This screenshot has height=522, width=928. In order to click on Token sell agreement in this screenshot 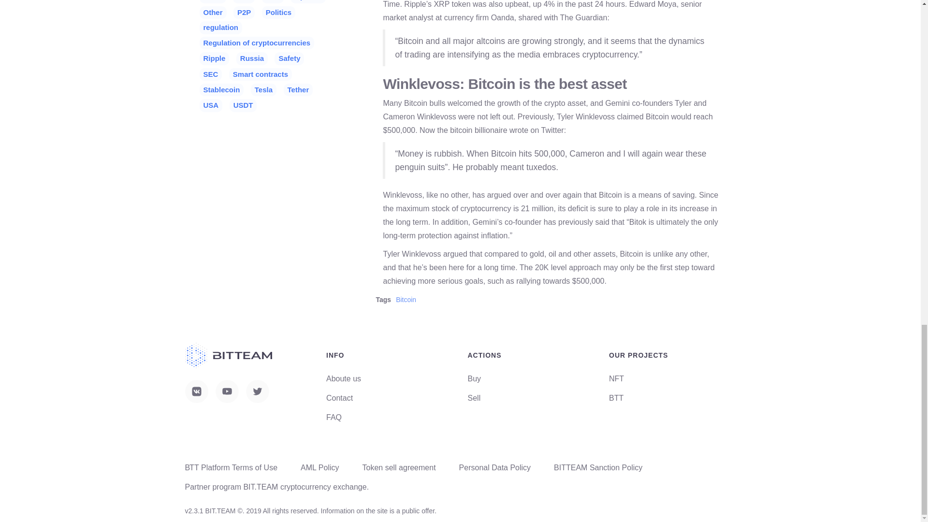, I will do `click(399, 468)`.